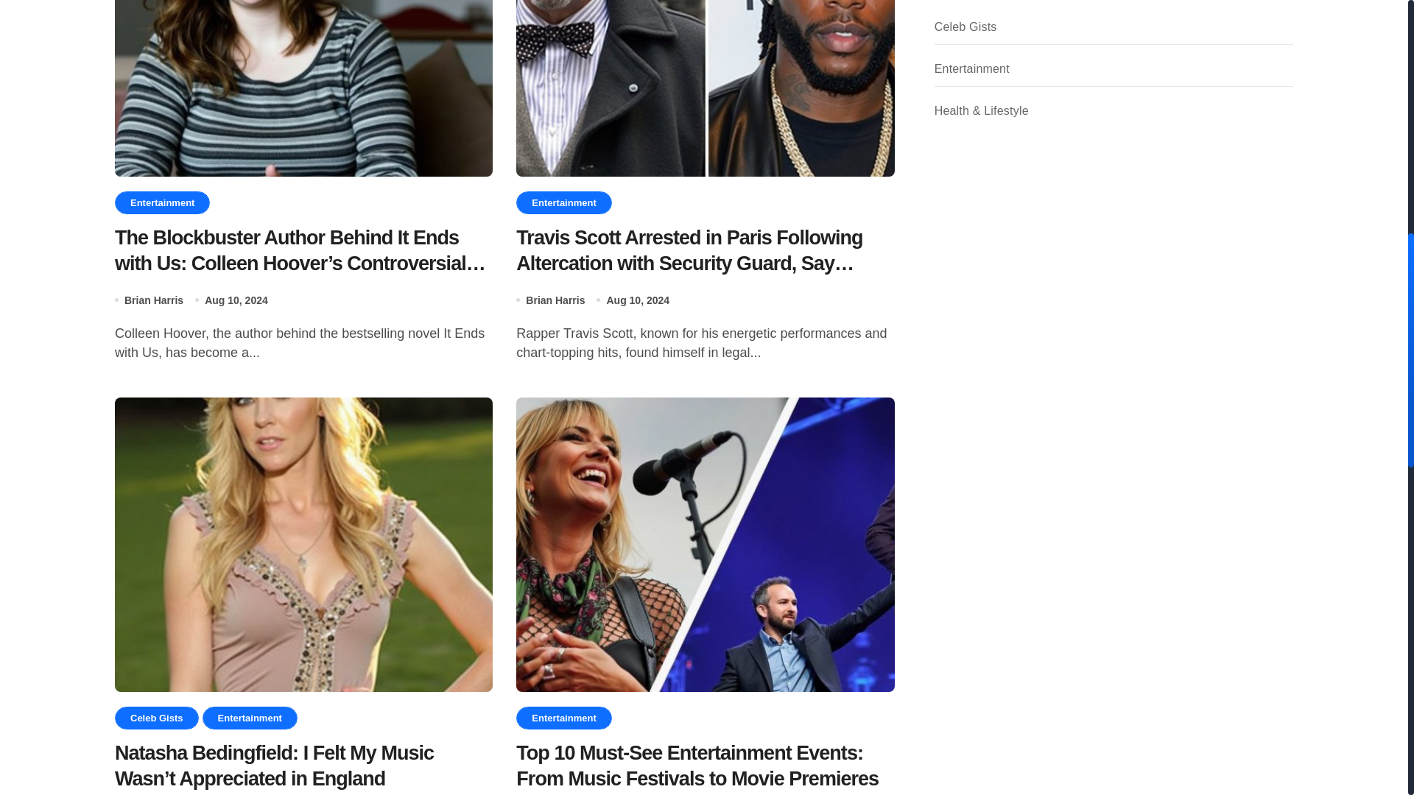 Image resolution: width=1414 pixels, height=795 pixels. I want to click on Entertainment, so click(563, 718).